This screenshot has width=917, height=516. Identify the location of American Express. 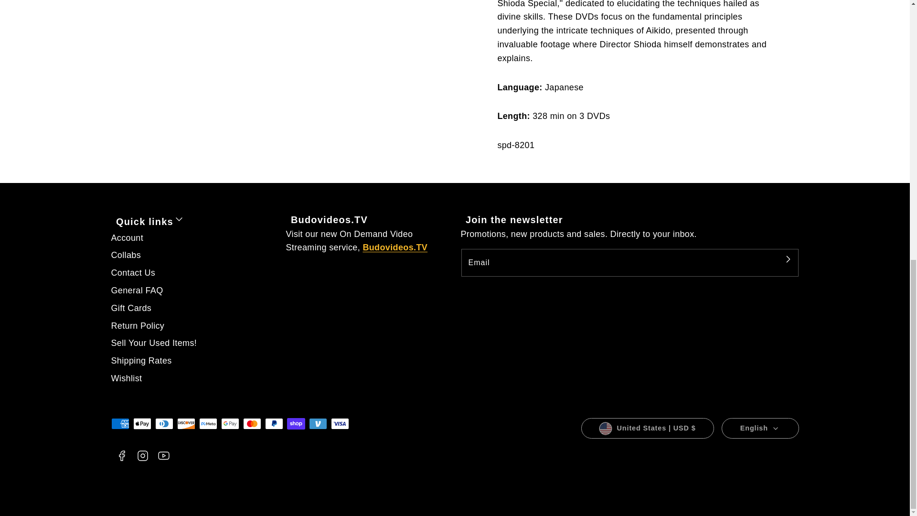
(120, 423).